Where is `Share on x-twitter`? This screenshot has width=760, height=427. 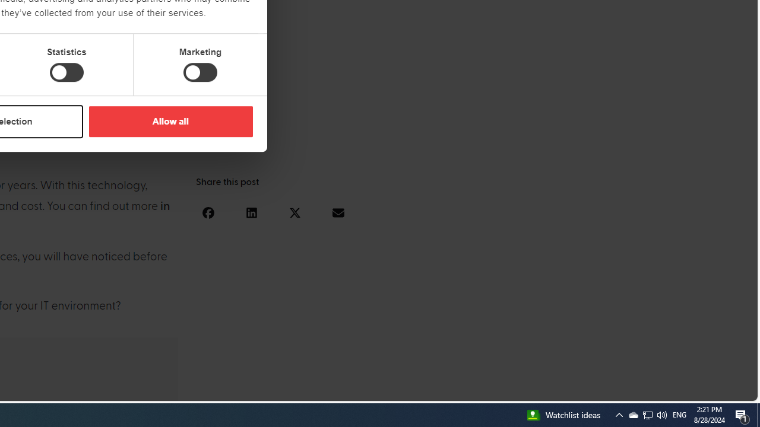 Share on x-twitter is located at coordinates (294, 212).